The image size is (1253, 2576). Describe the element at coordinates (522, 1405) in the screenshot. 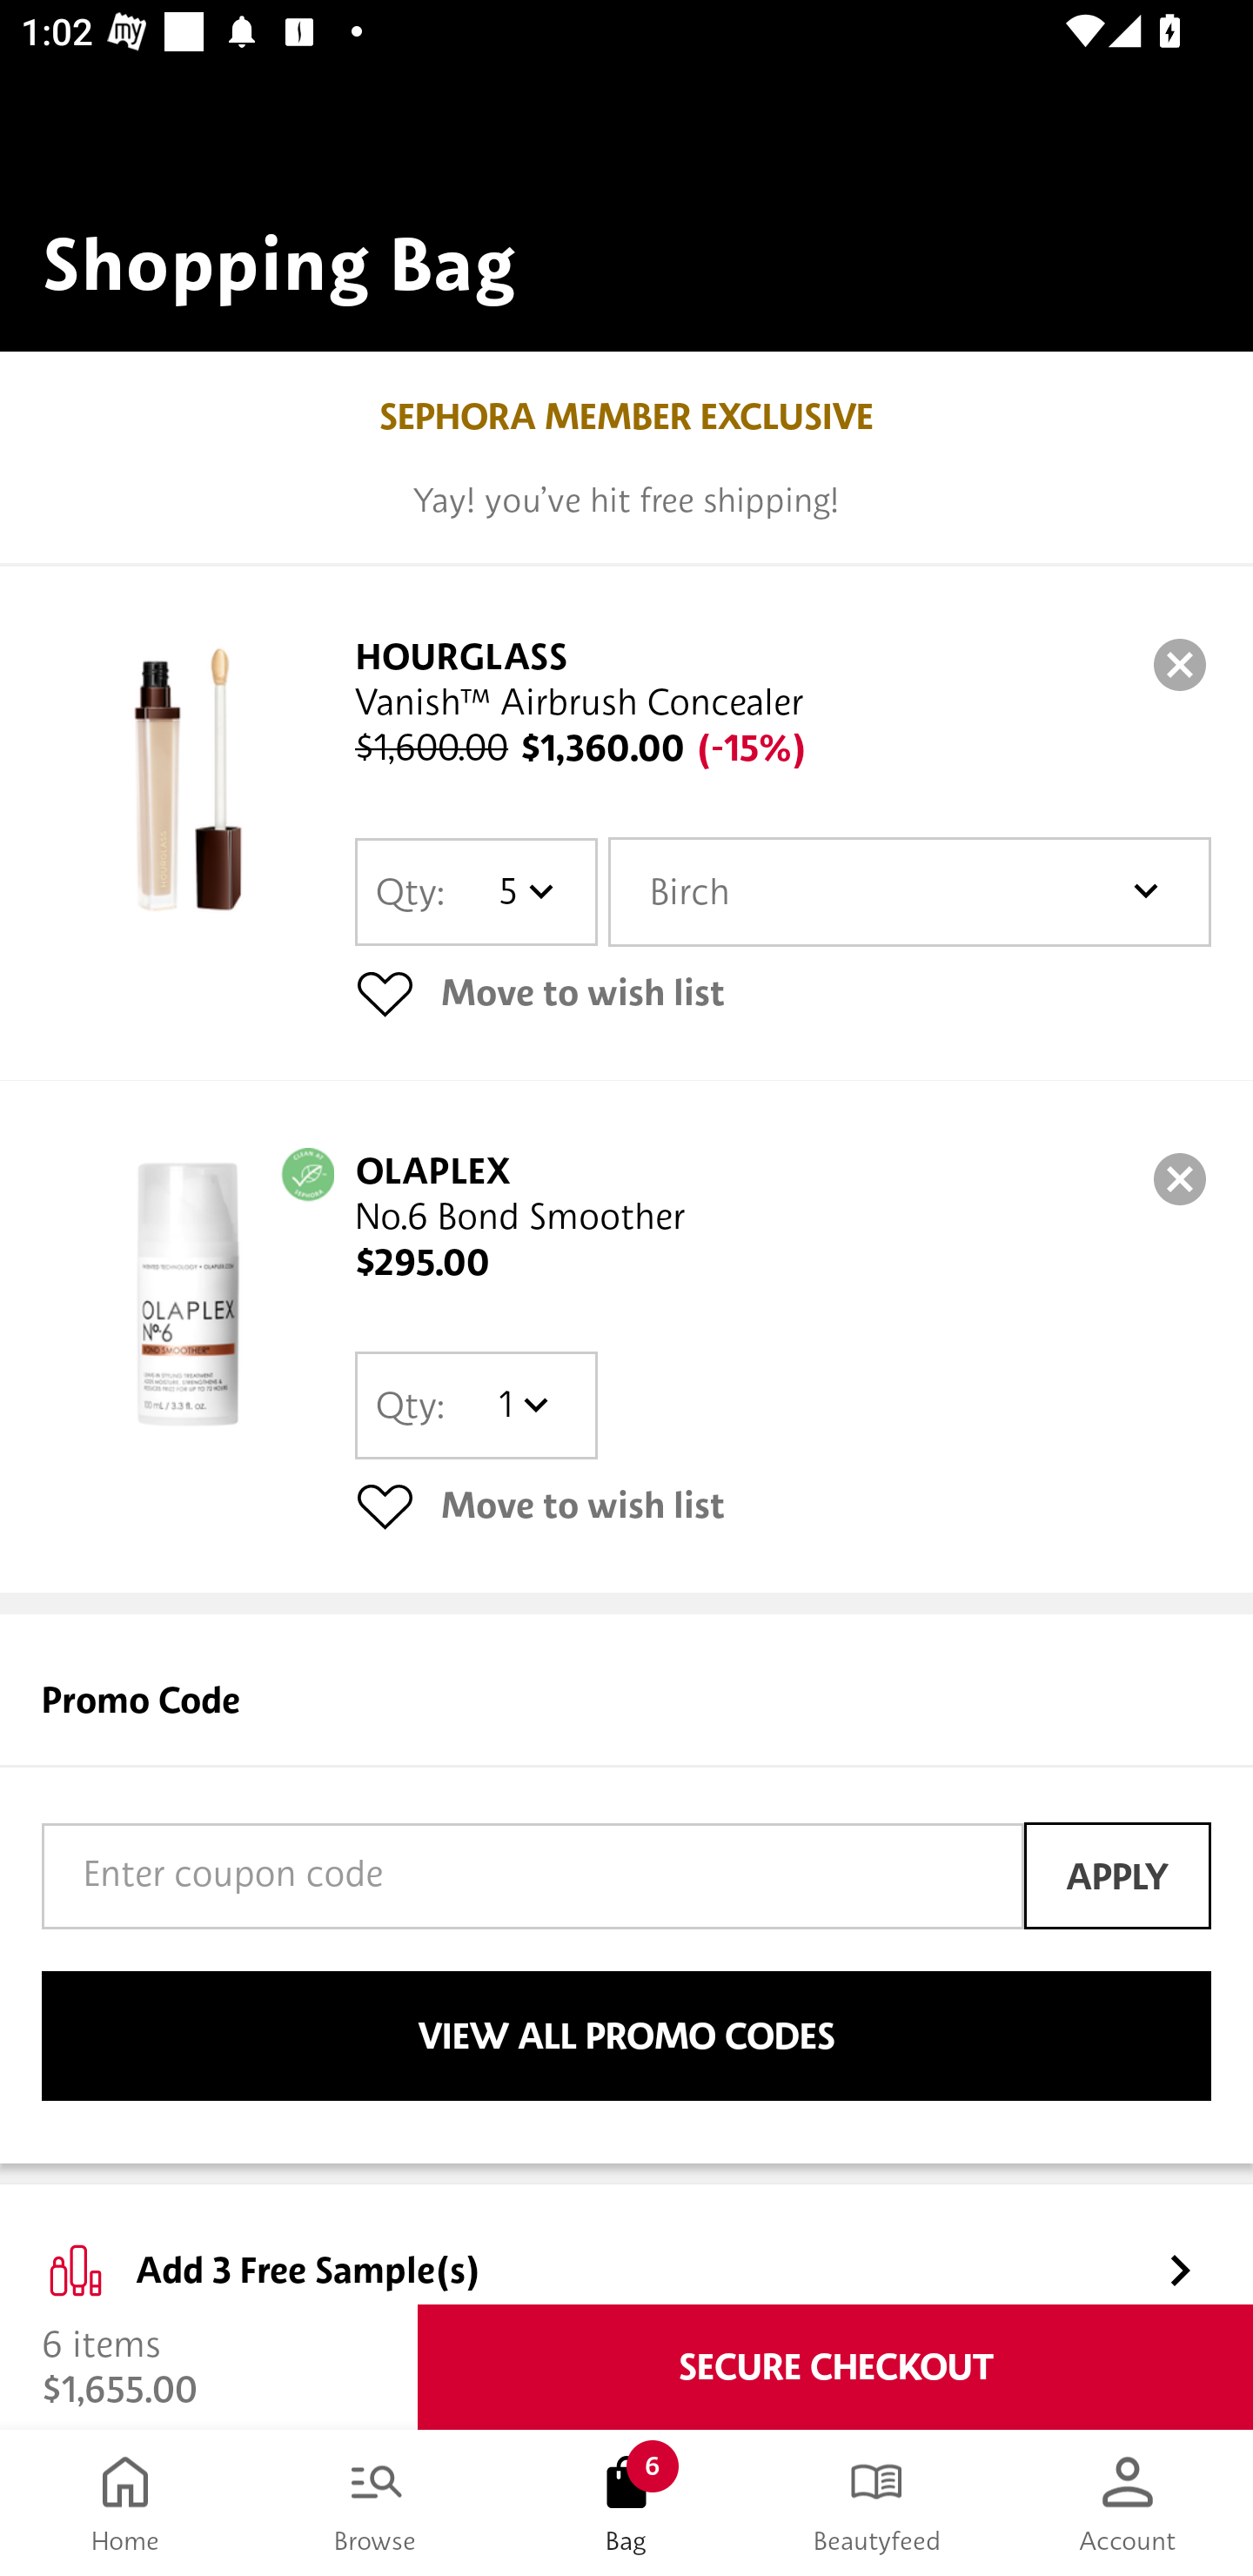

I see `1` at that location.